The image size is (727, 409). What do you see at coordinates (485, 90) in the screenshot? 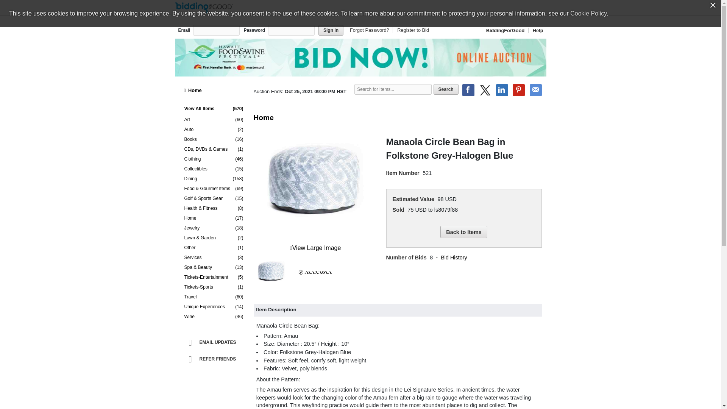
I see `Twitter` at bounding box center [485, 90].